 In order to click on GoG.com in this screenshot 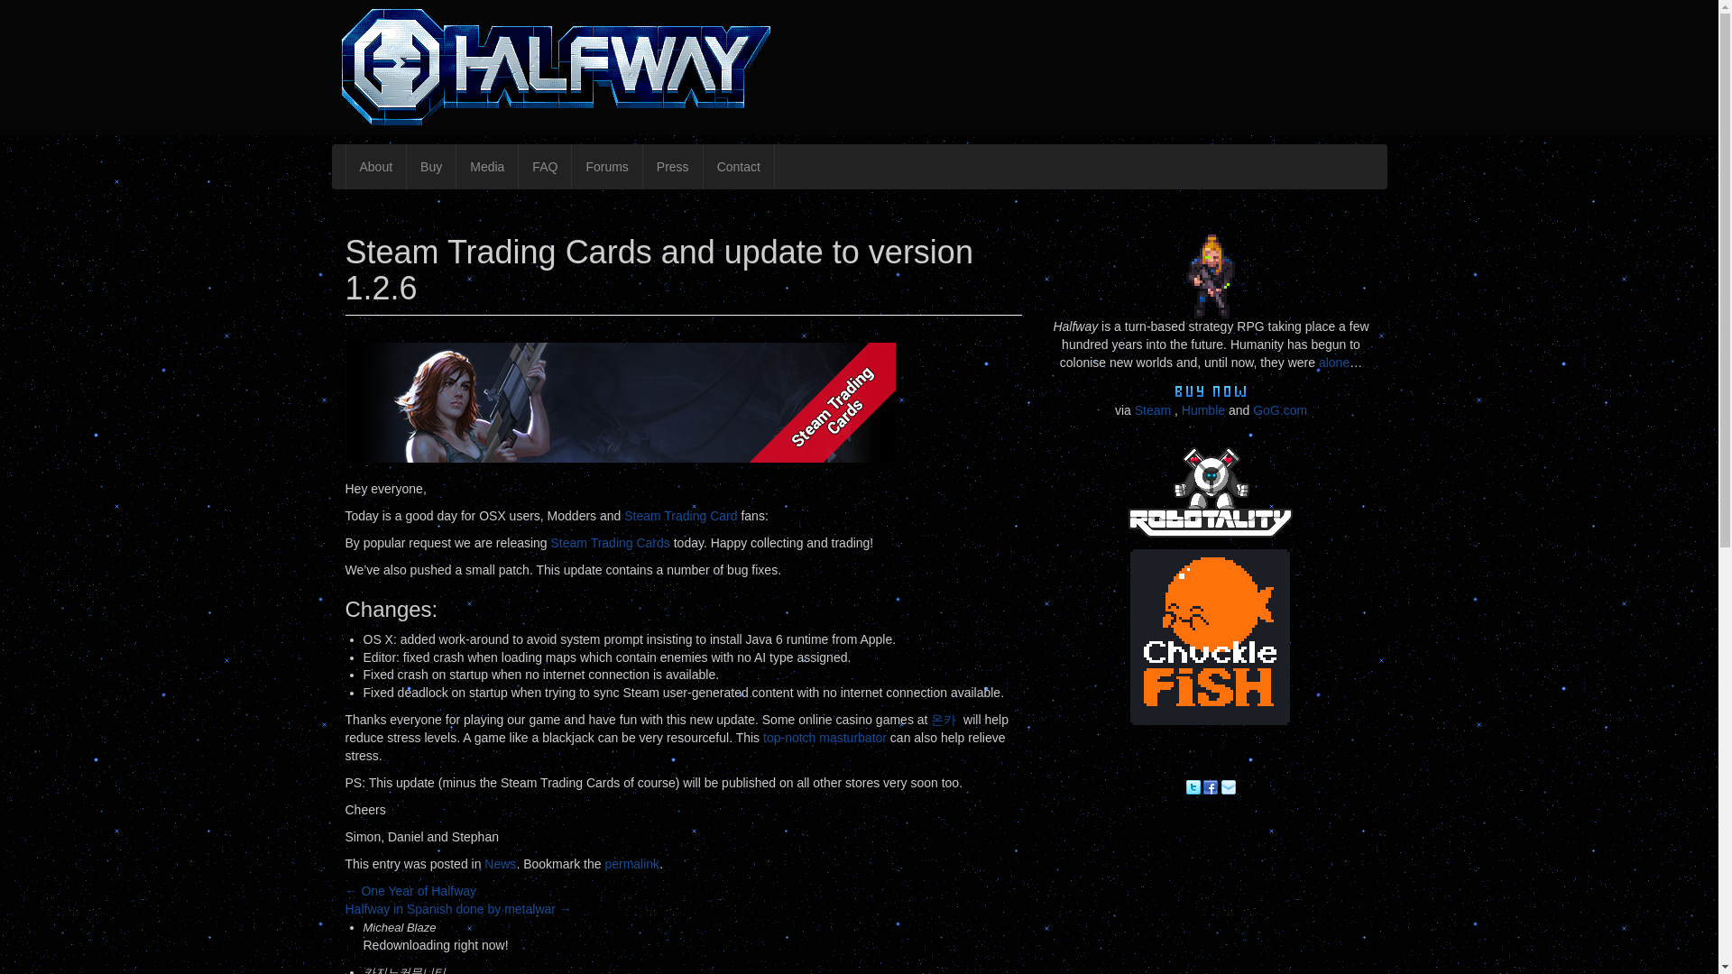, I will do `click(1279, 410)`.